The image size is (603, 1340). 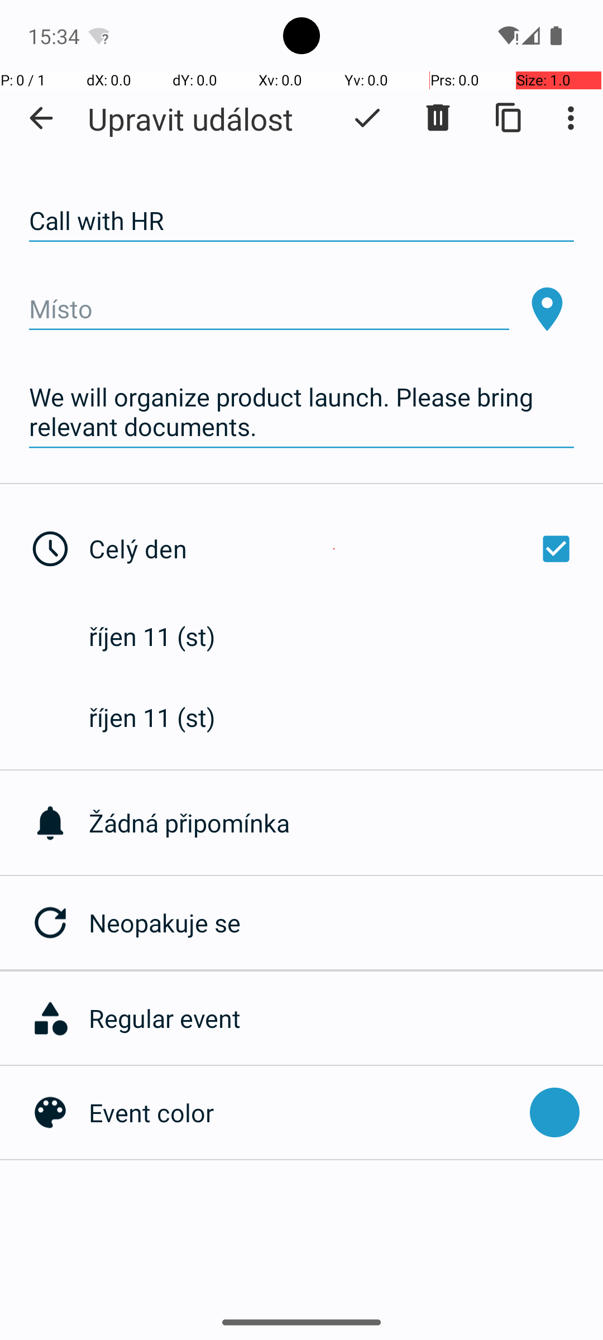 What do you see at coordinates (301, 412) in the screenshot?
I see `We will organize product launch. Please bring relevant documents.` at bounding box center [301, 412].